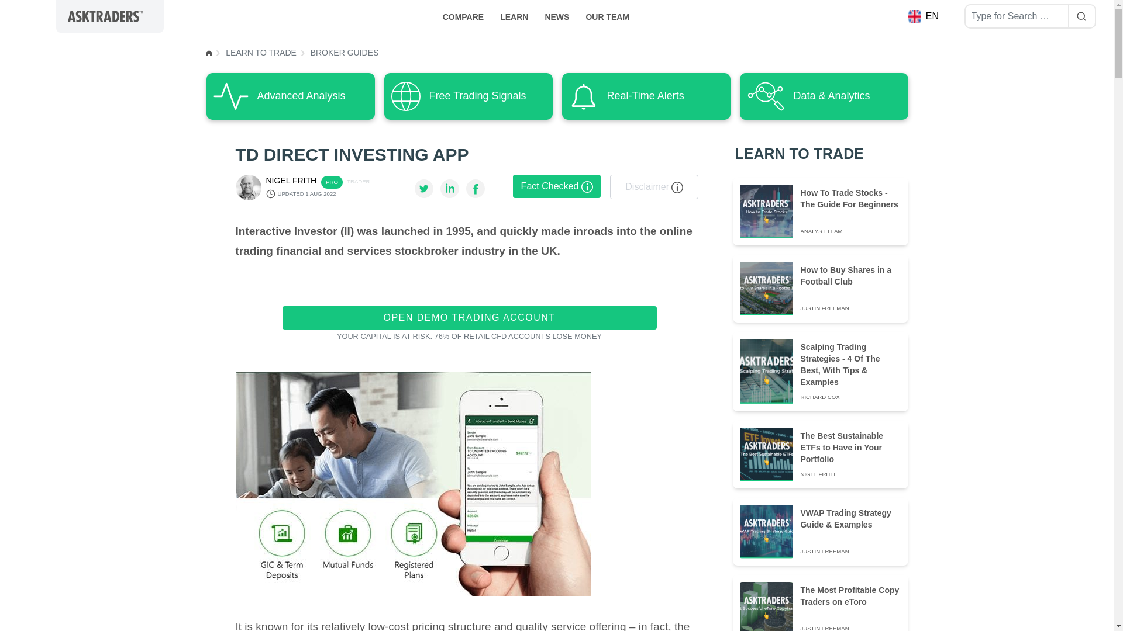  What do you see at coordinates (557, 16) in the screenshot?
I see `NEWS` at bounding box center [557, 16].